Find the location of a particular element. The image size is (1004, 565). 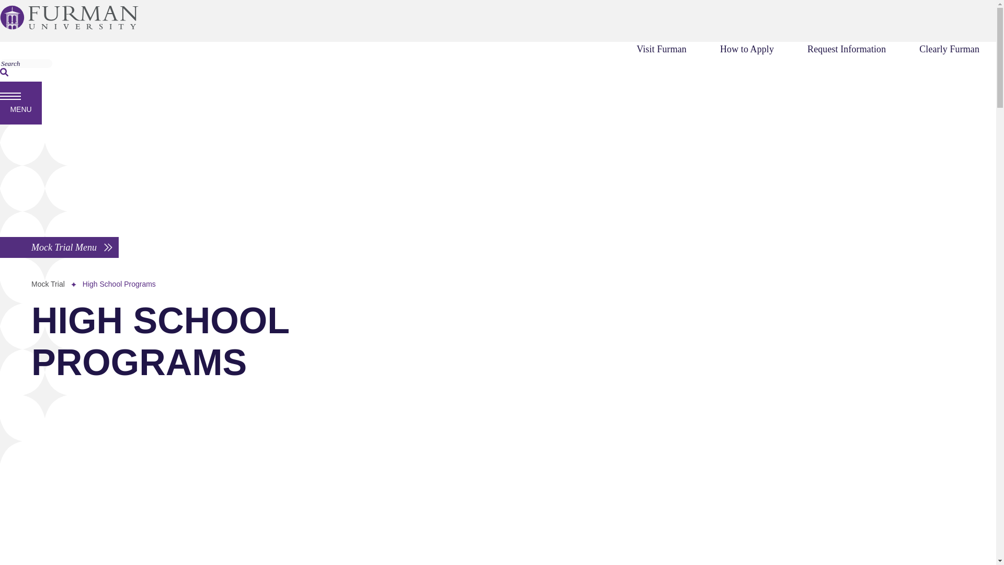

Mock Trial Menu is located at coordinates (59, 247).